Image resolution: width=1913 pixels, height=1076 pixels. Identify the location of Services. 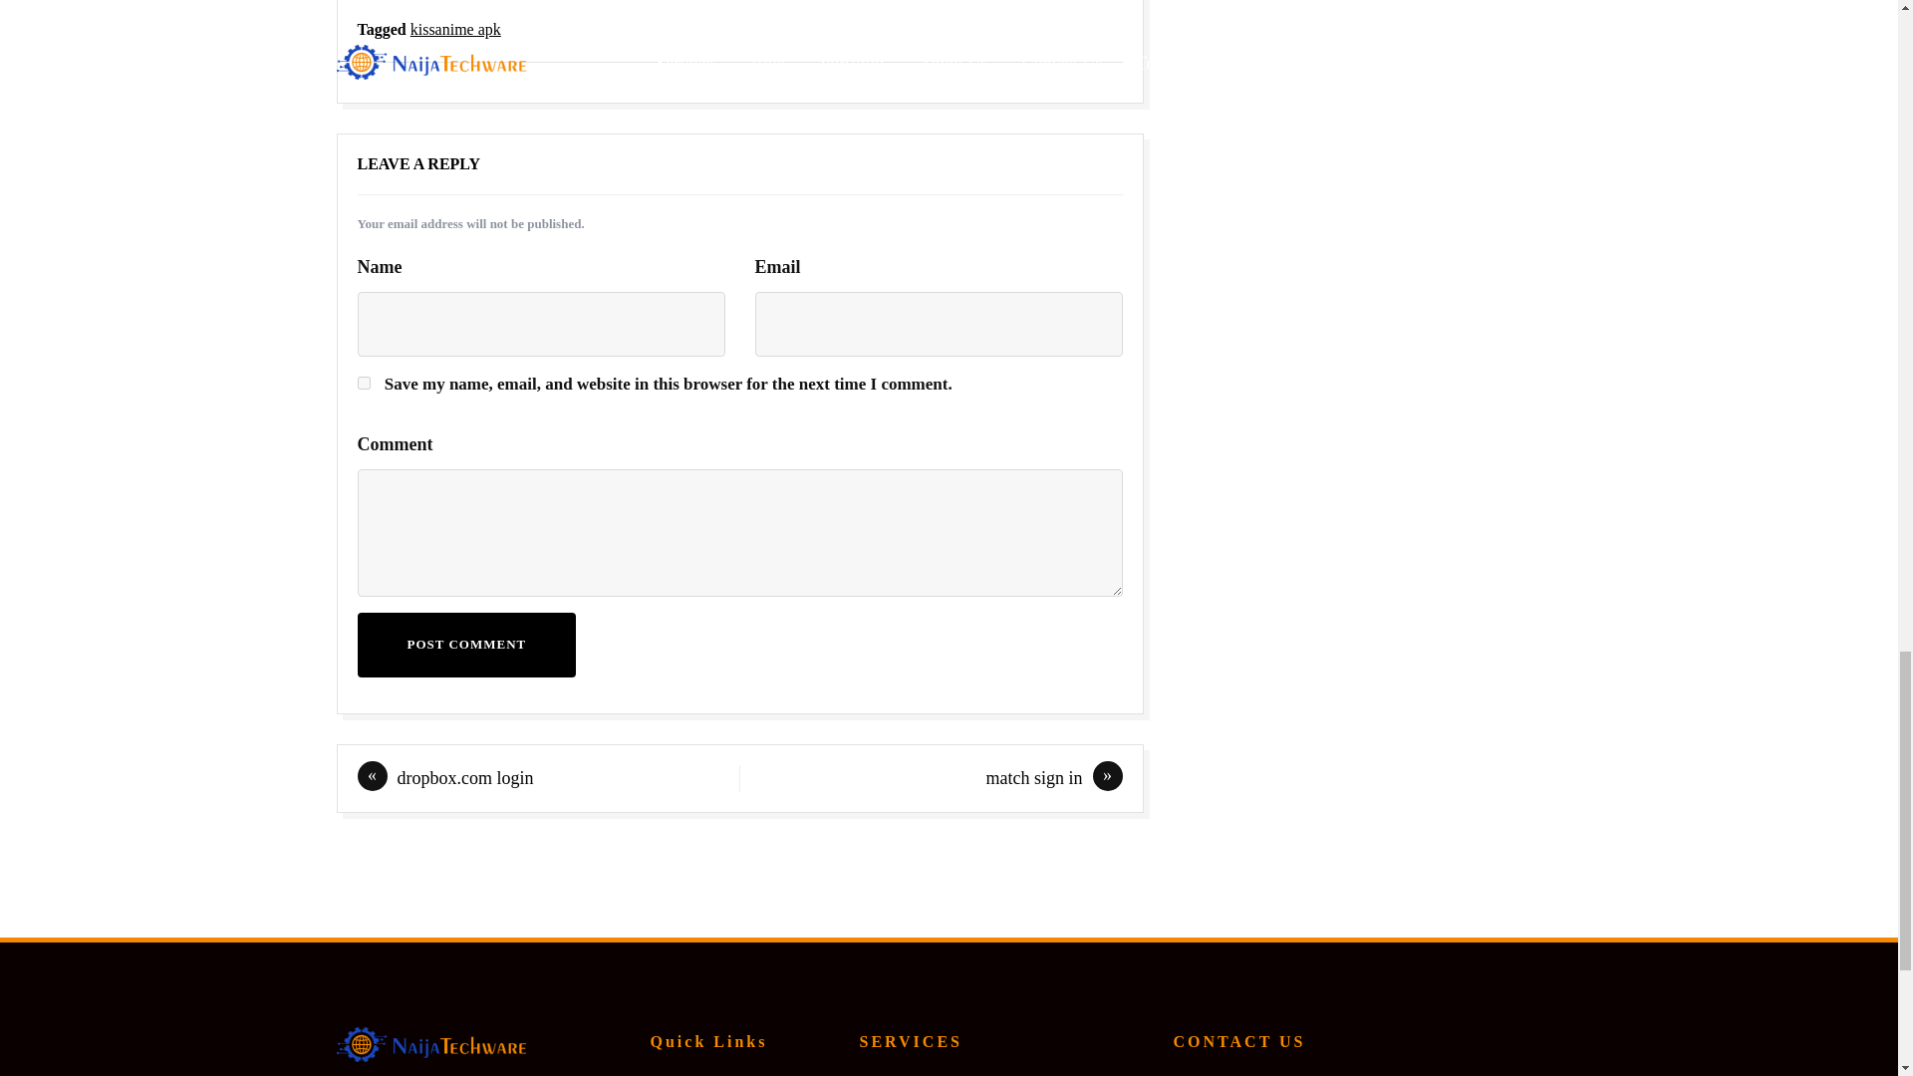
(680, 1074).